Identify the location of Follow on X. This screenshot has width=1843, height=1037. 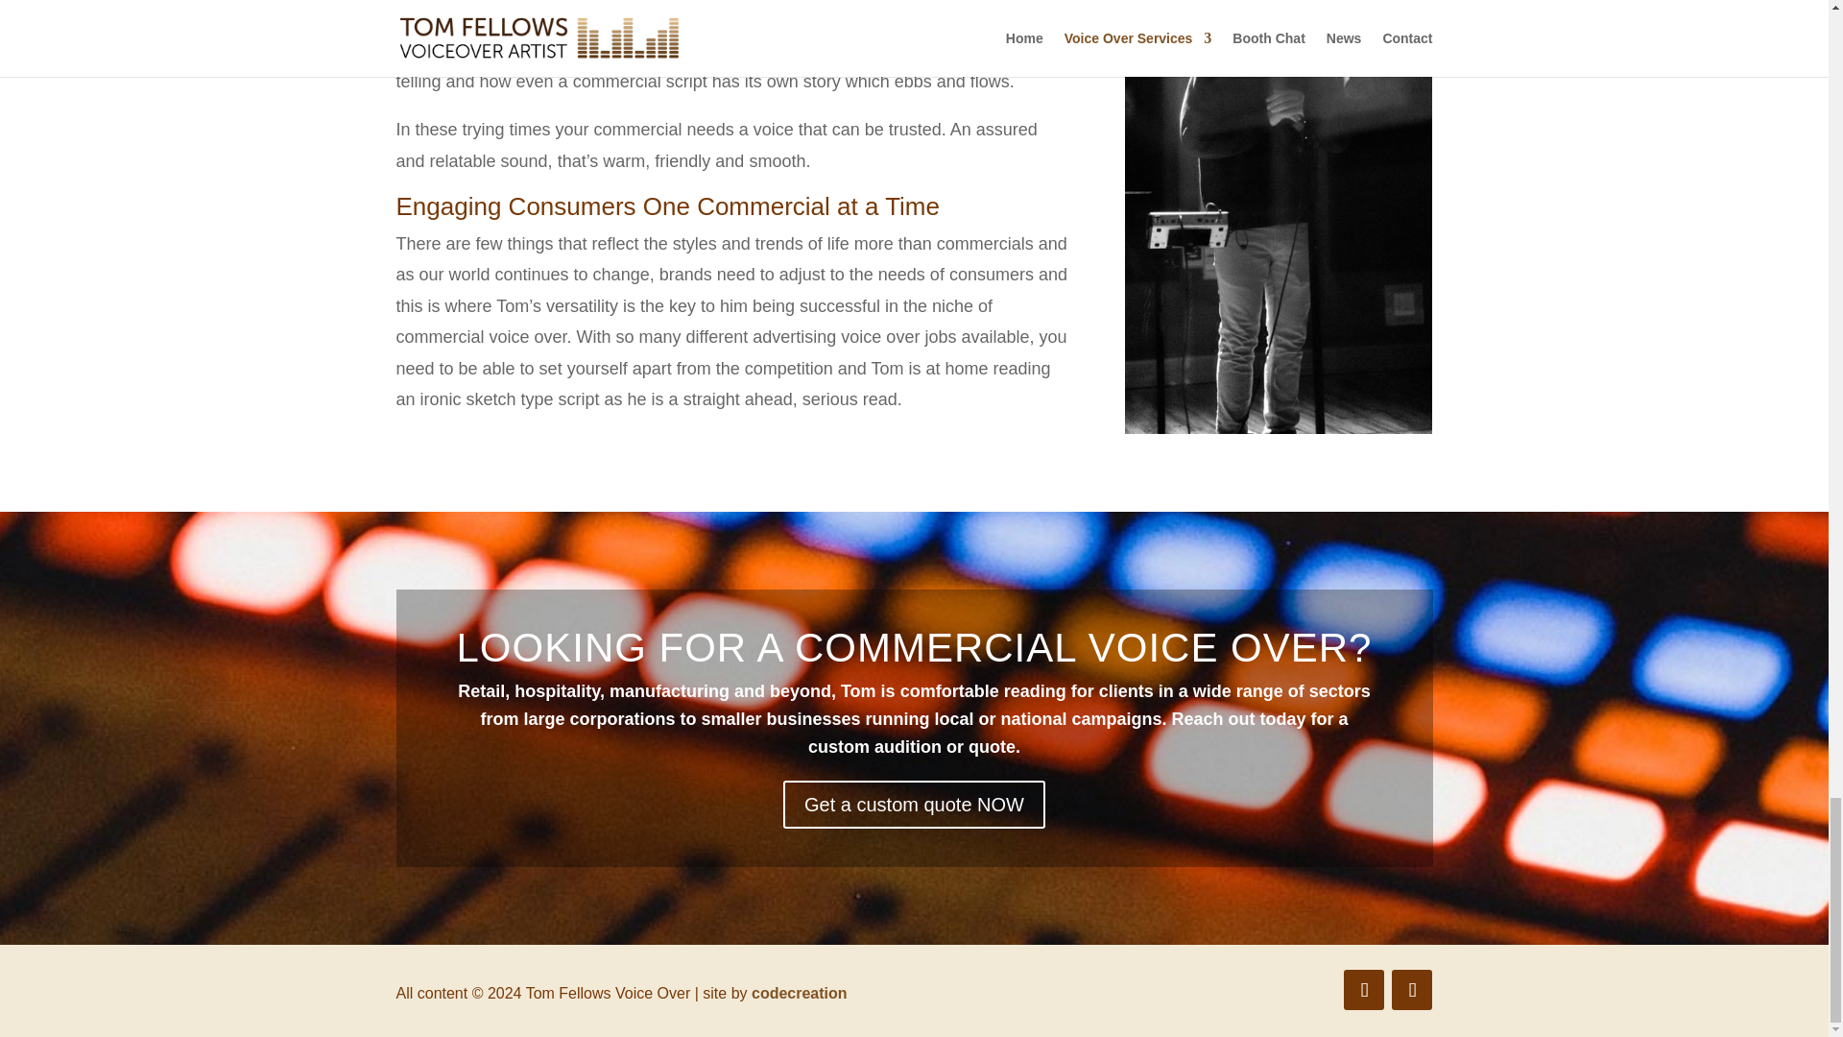
(1411, 989).